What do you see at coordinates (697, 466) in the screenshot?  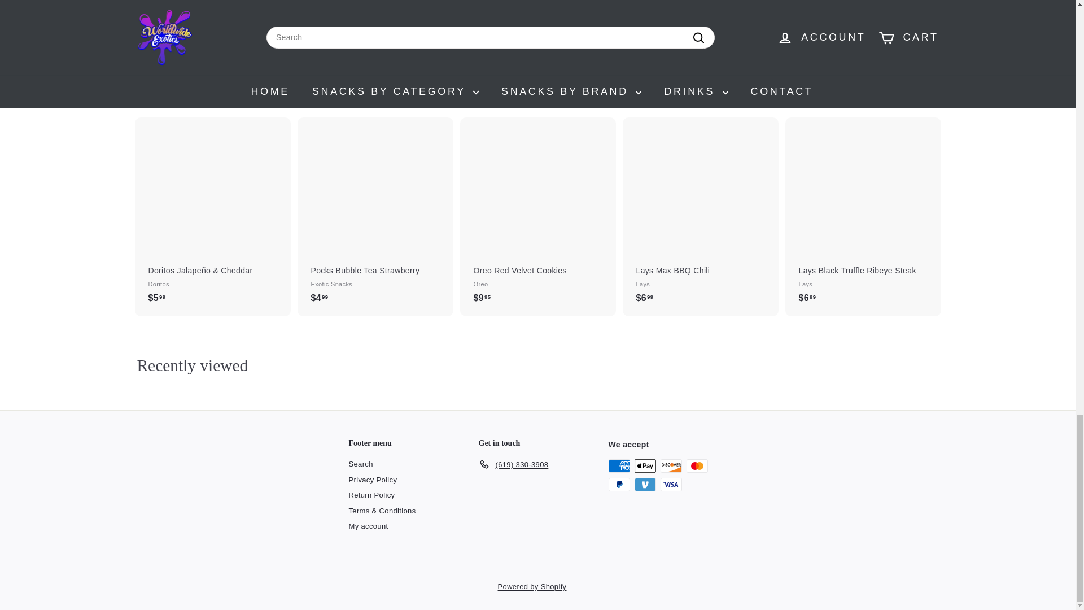 I see `Mastercard` at bounding box center [697, 466].